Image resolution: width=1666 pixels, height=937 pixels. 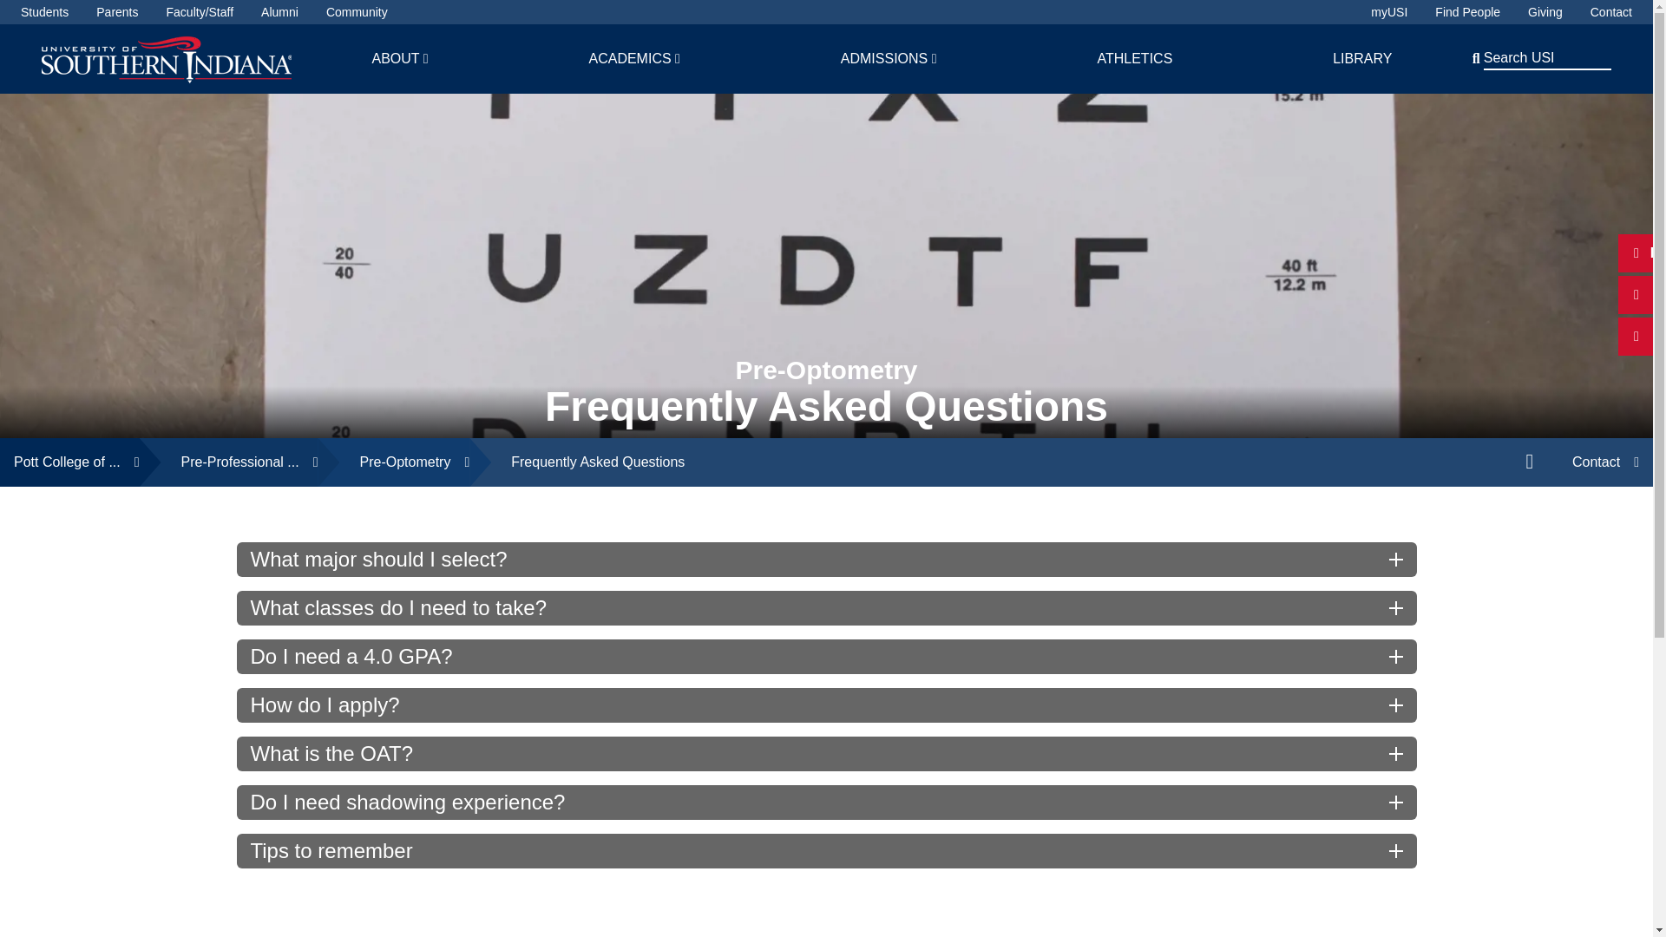 What do you see at coordinates (394, 462) in the screenshot?
I see `Pre-Optometry` at bounding box center [394, 462].